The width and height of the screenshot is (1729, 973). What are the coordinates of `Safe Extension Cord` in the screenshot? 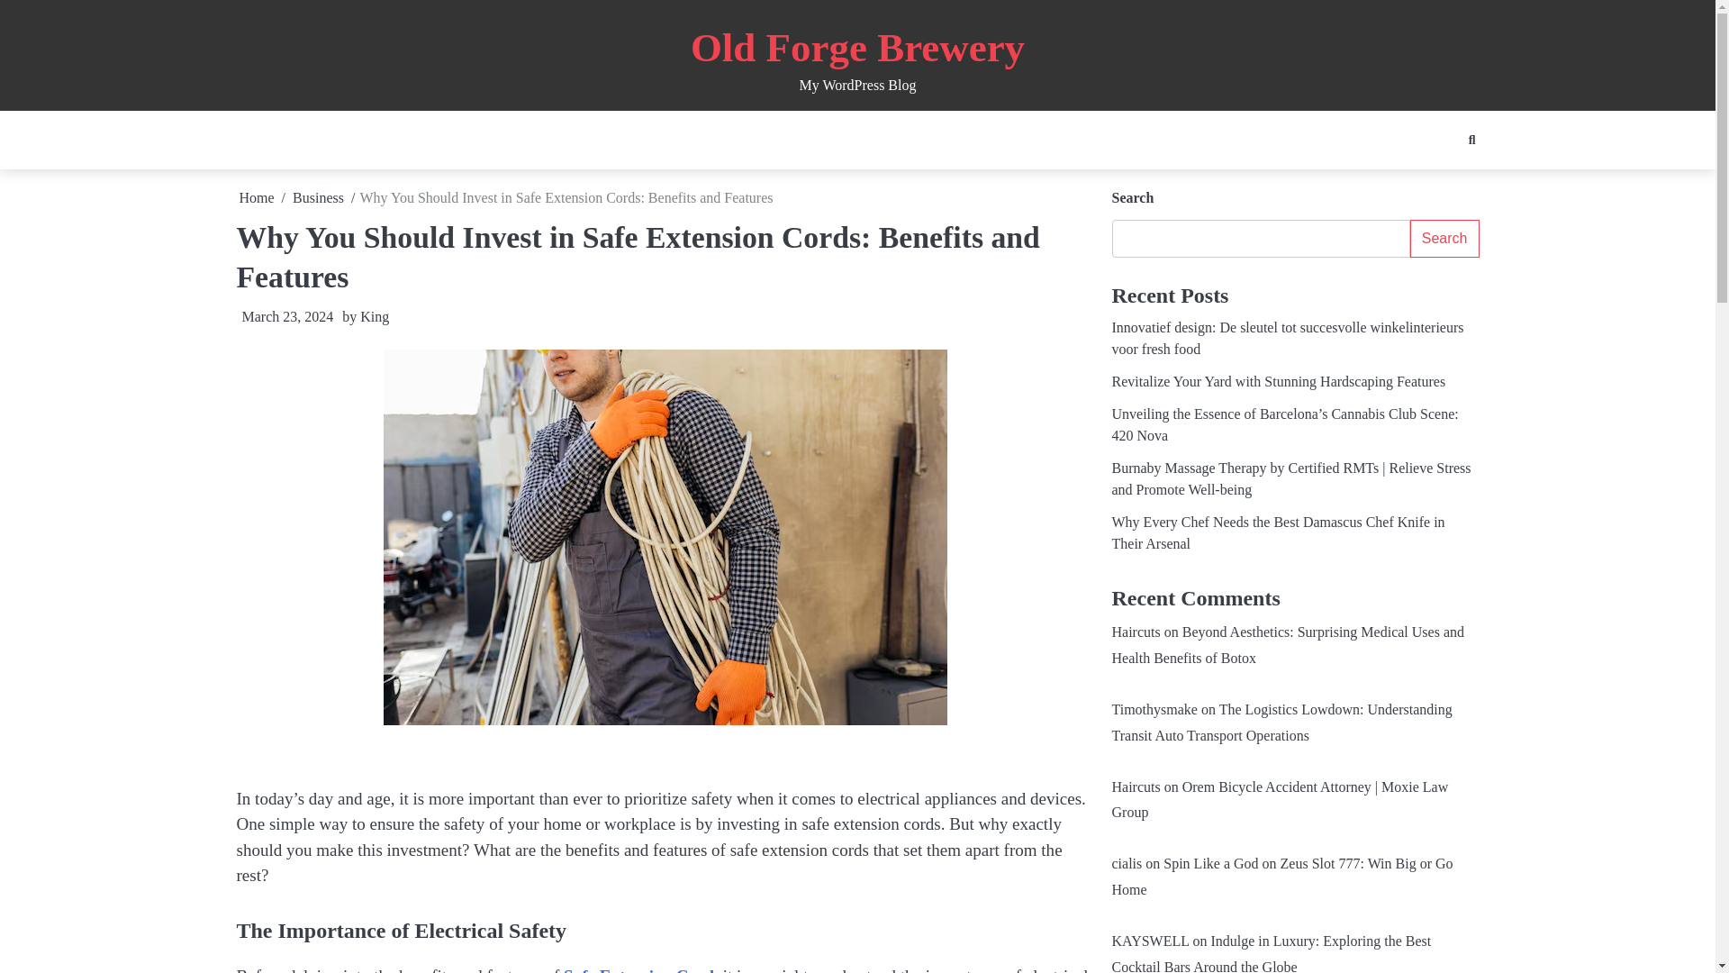 It's located at (638, 969).